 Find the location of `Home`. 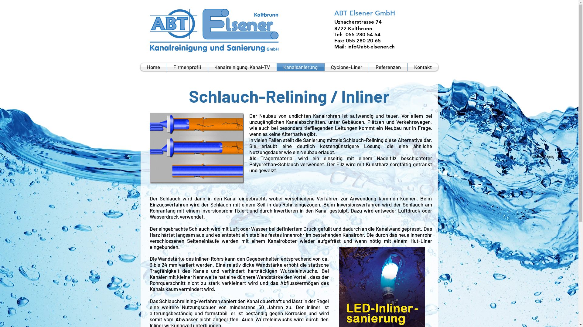

Home is located at coordinates (153, 67).